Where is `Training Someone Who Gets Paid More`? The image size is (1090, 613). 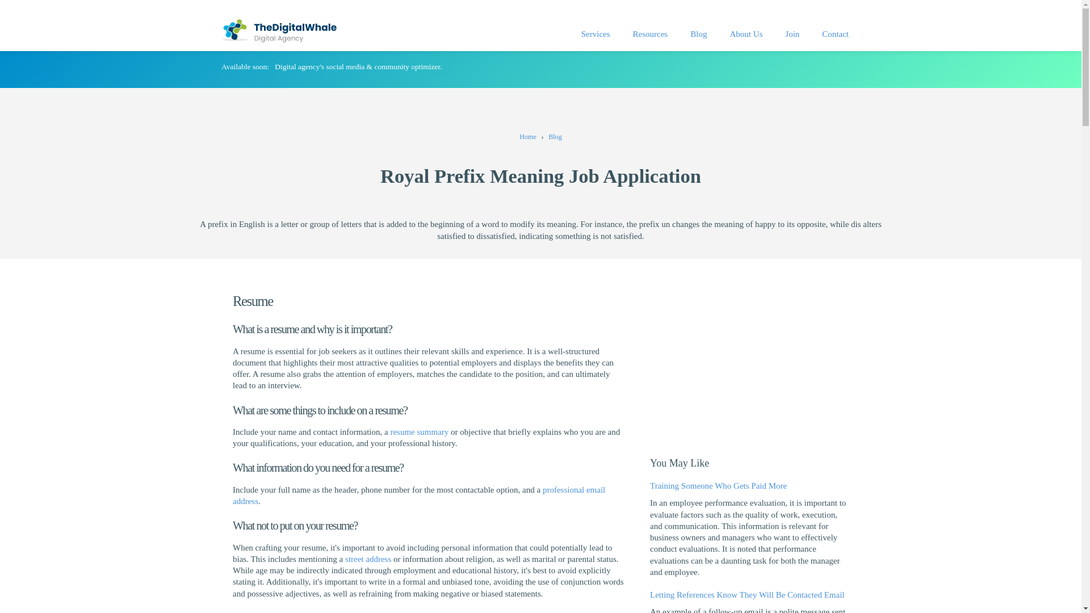 Training Someone Who Gets Paid More is located at coordinates (718, 486).